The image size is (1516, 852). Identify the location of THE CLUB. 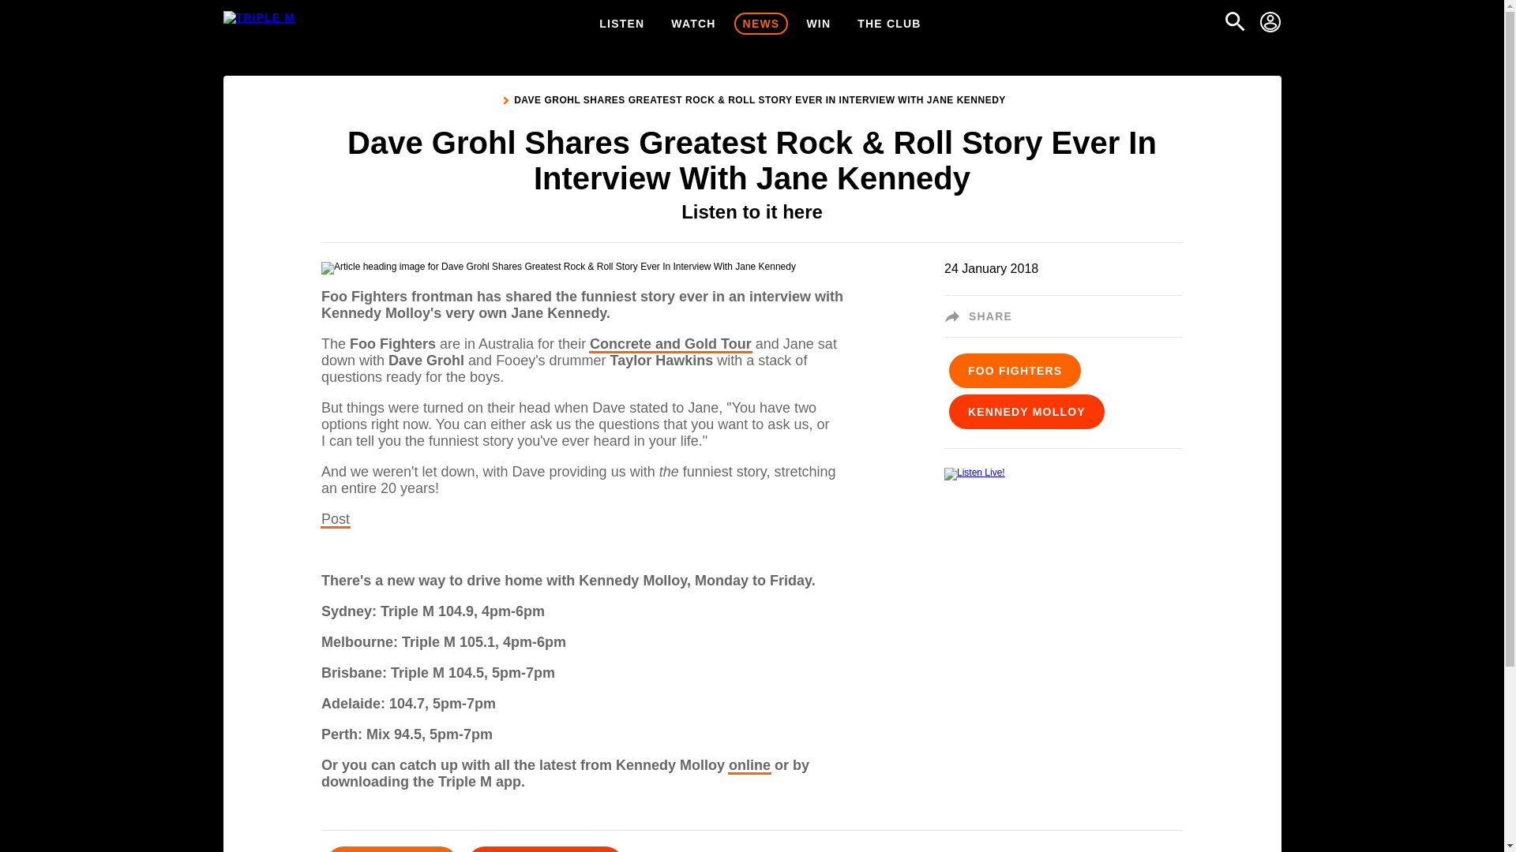
(889, 24).